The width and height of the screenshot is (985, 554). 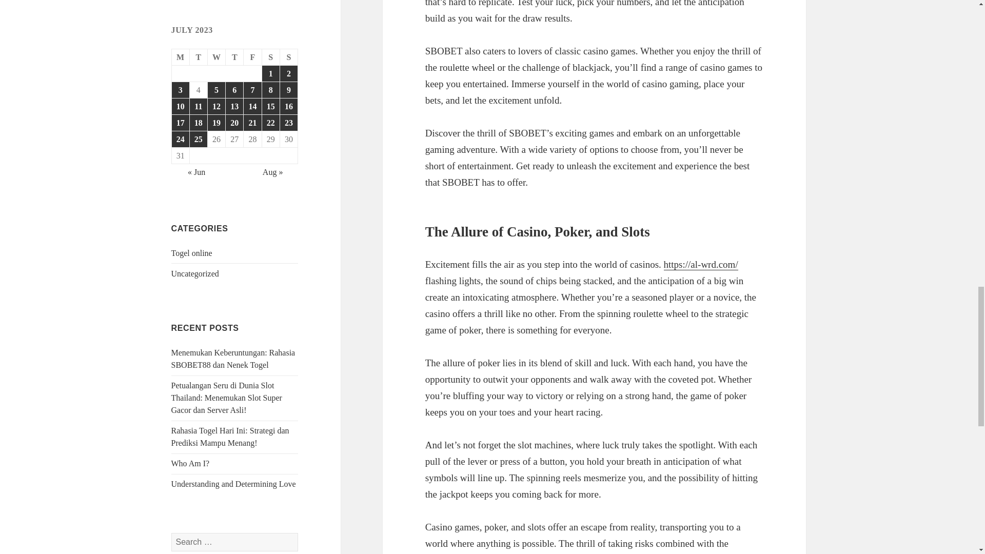 I want to click on Tuesday, so click(x=199, y=57).